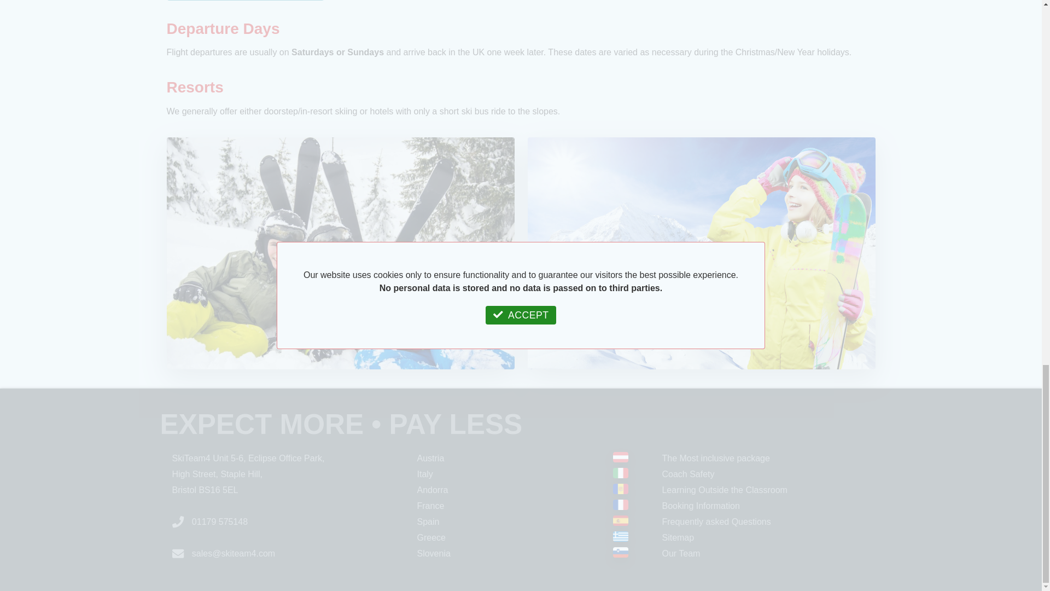 The image size is (1050, 591). What do you see at coordinates (431, 537) in the screenshot?
I see `Greece` at bounding box center [431, 537].